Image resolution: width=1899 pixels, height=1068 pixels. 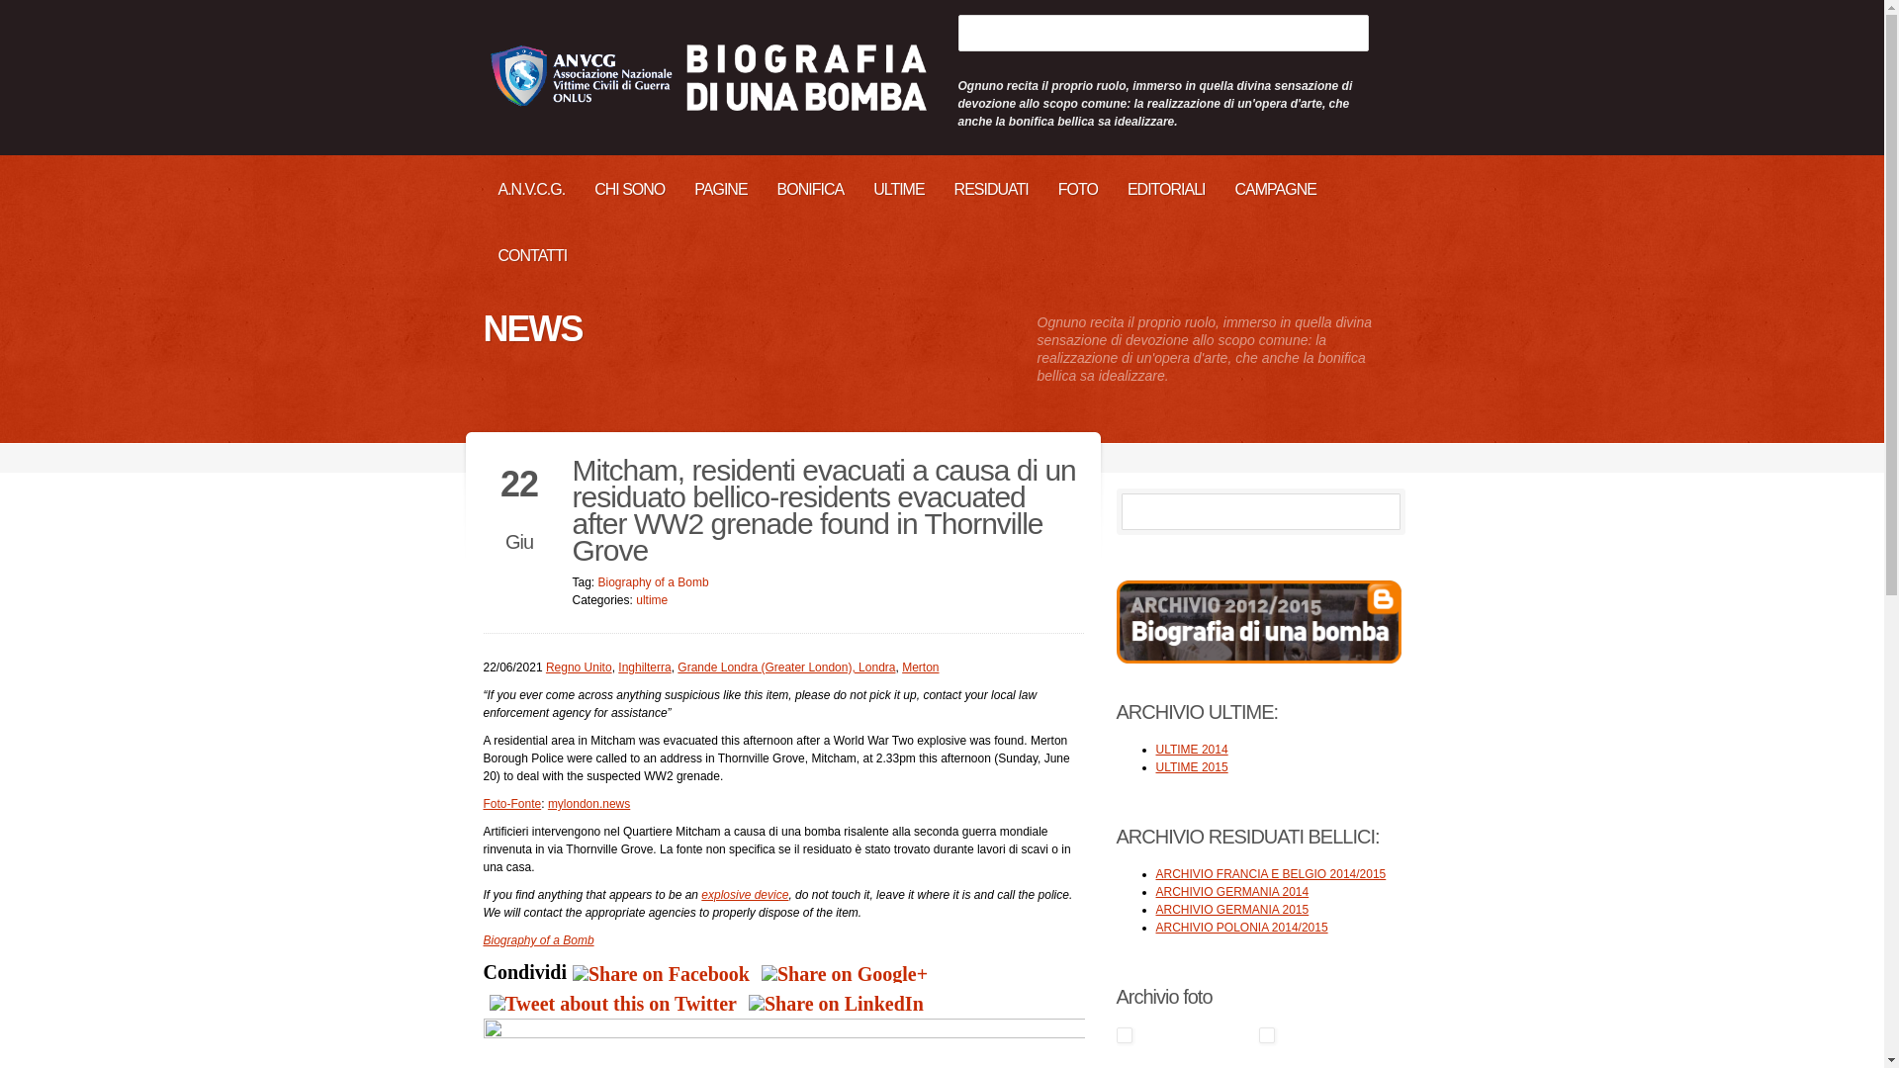 I want to click on Biography of a Bomb, so click(x=653, y=582).